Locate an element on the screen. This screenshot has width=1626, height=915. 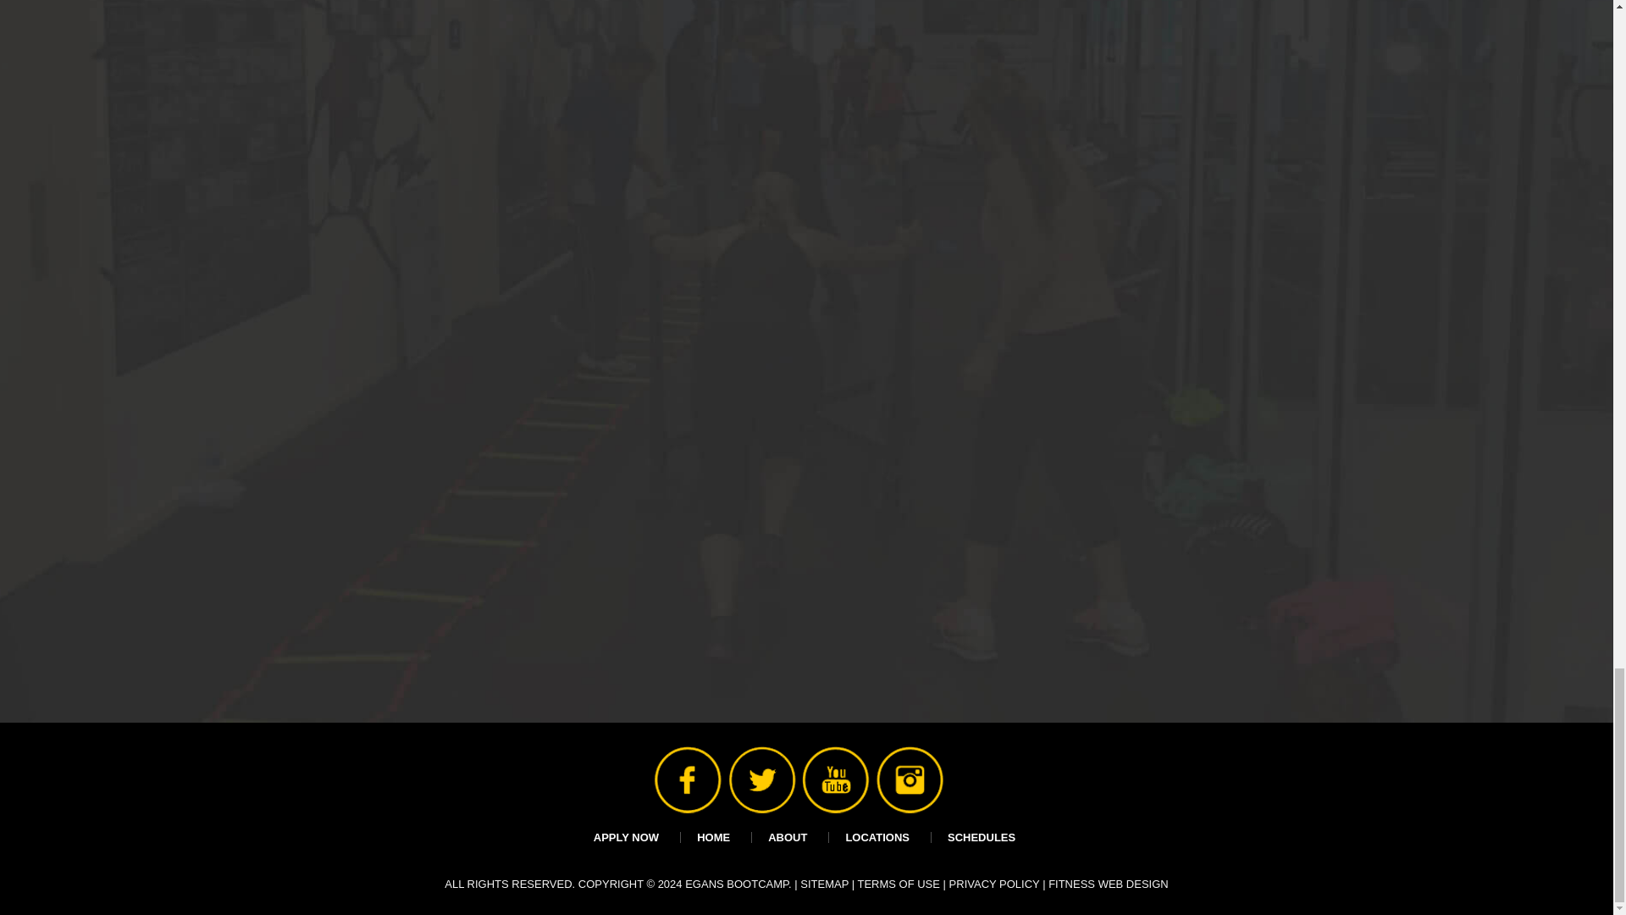
APPLY NOW is located at coordinates (626, 837).